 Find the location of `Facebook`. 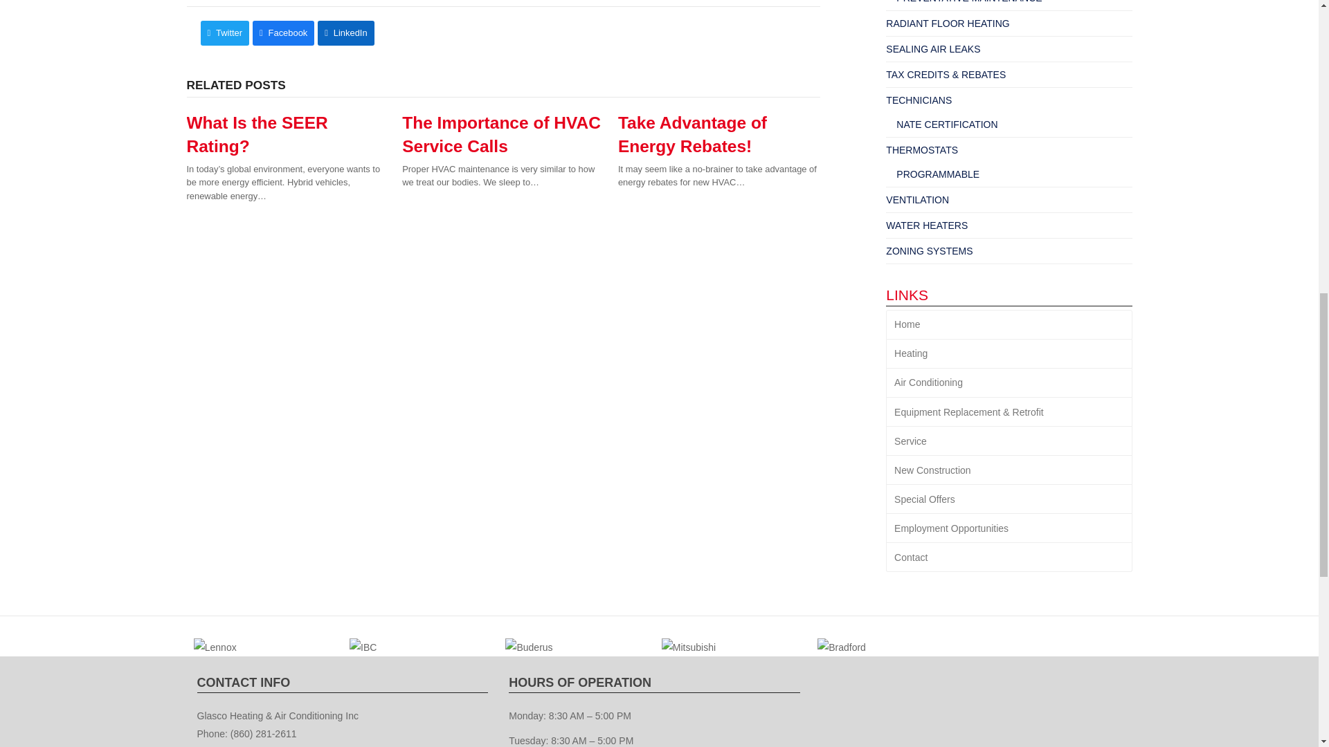

Facebook is located at coordinates (282, 33).